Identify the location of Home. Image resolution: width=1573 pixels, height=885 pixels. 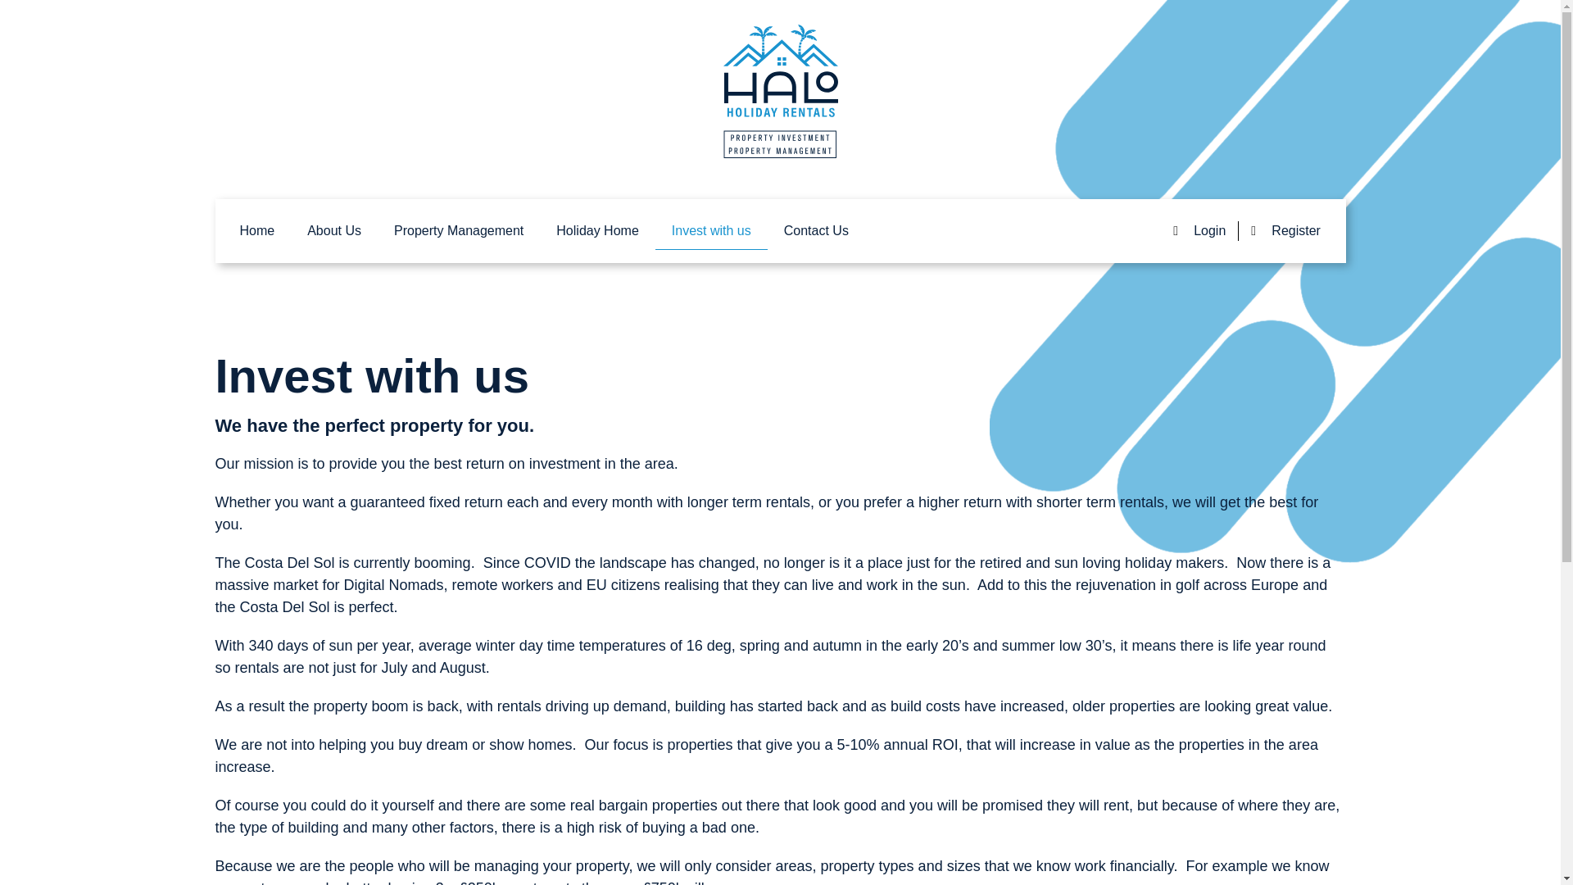
(257, 231).